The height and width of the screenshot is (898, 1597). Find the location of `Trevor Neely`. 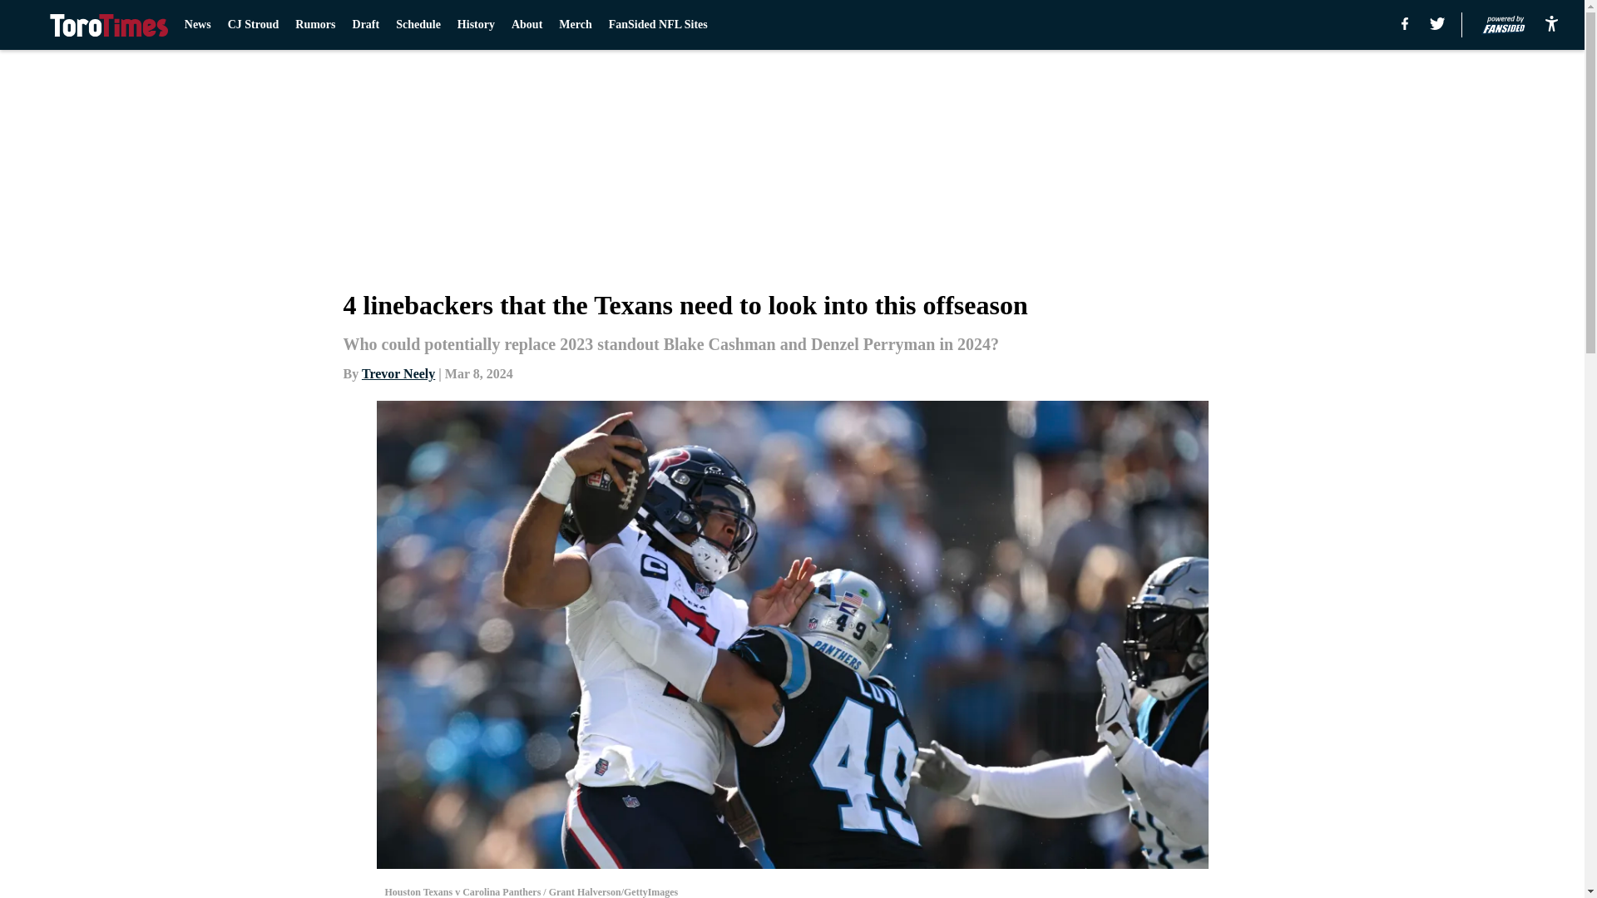

Trevor Neely is located at coordinates (398, 373).